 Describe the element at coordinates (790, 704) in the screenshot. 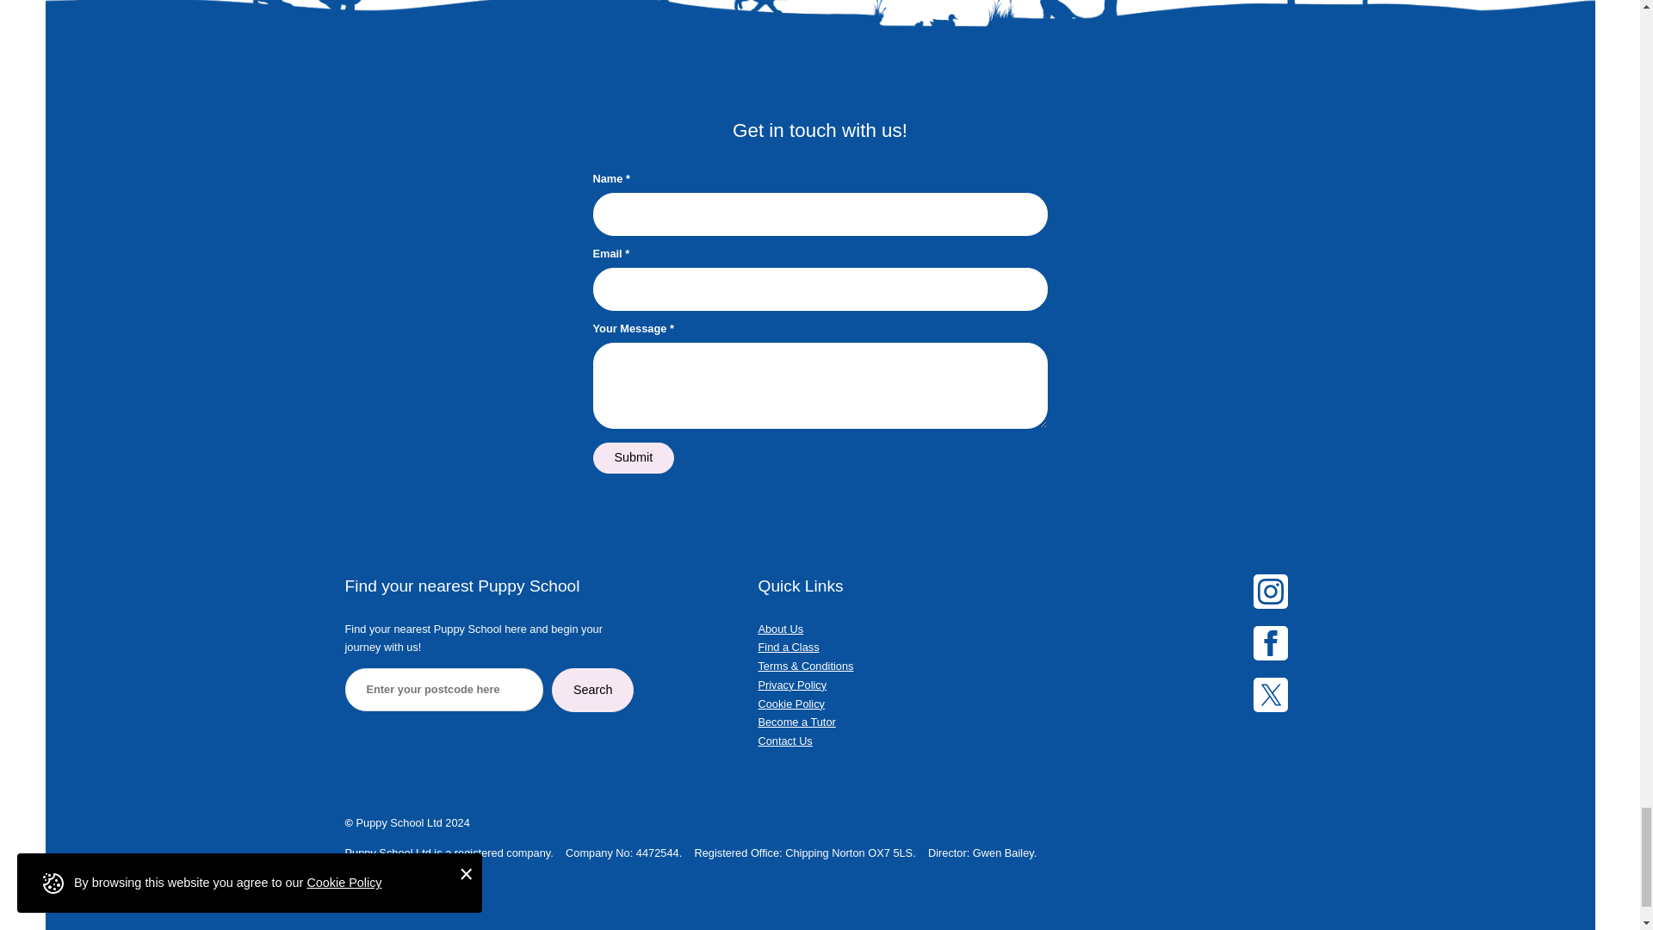

I see `Cookie Policy` at that location.